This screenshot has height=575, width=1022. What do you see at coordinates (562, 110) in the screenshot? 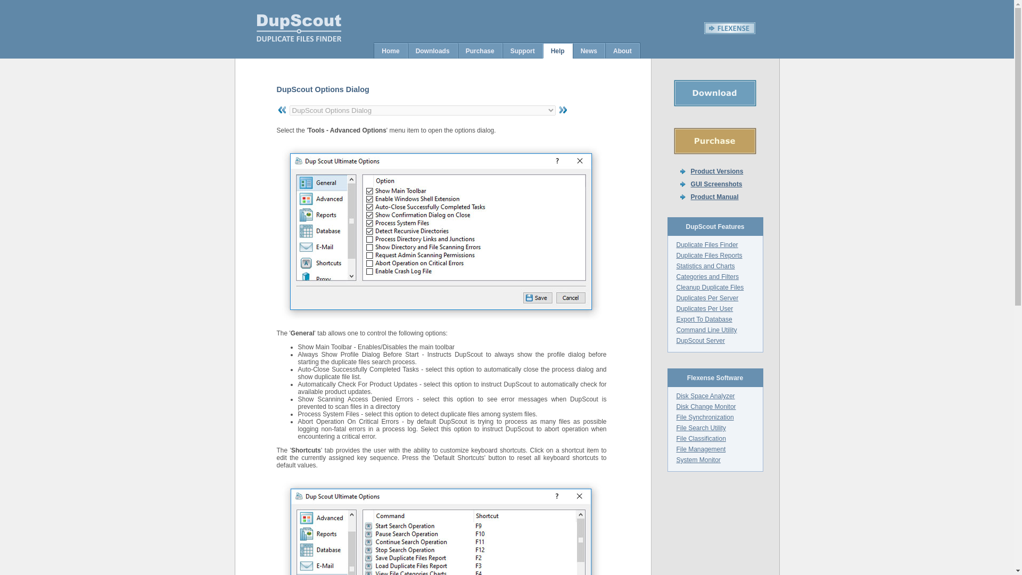
I see `Next Page` at bounding box center [562, 110].